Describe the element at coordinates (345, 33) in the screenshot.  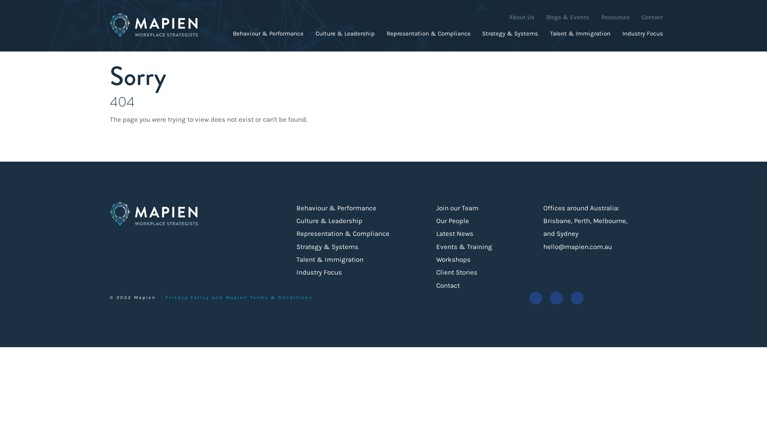
I see `Culture & Leadership` at that location.